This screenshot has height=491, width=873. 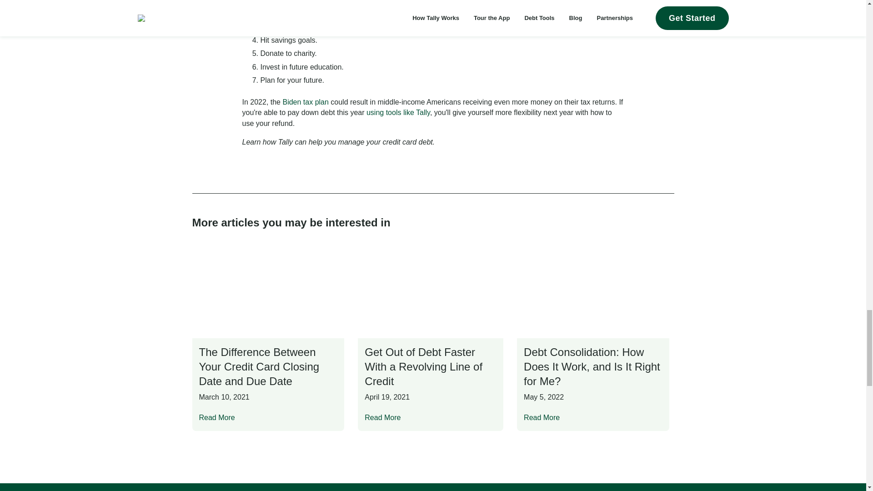 I want to click on Biden tax plan, so click(x=305, y=102).